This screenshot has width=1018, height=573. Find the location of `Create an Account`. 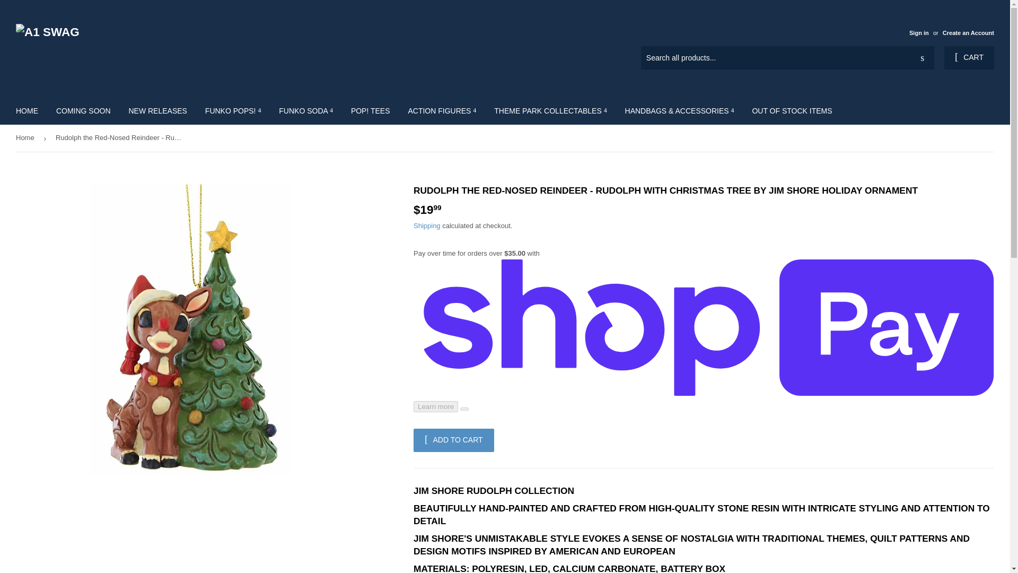

Create an Account is located at coordinates (968, 33).